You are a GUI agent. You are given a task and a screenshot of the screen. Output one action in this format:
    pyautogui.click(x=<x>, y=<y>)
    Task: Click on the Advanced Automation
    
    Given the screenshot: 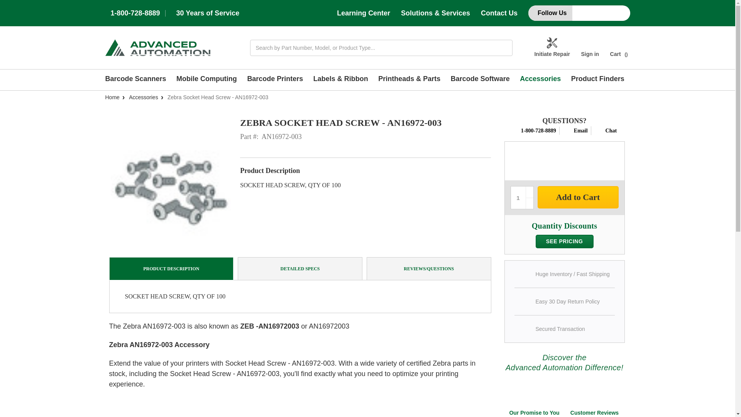 What is the action you would take?
    pyautogui.click(x=157, y=47)
    